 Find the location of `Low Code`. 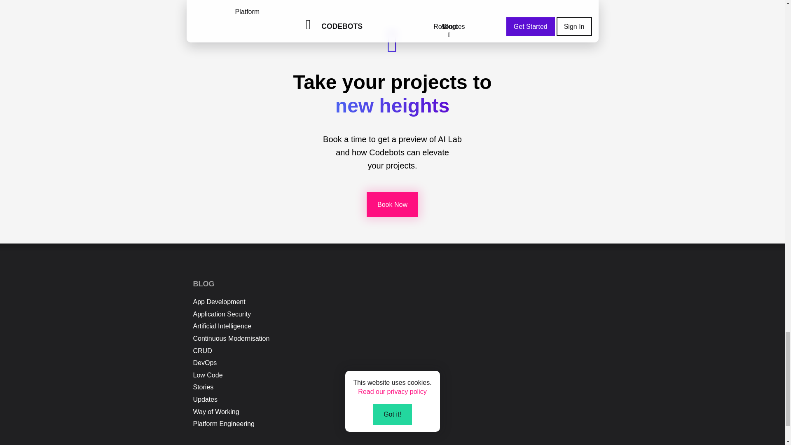

Low Code is located at coordinates (208, 375).